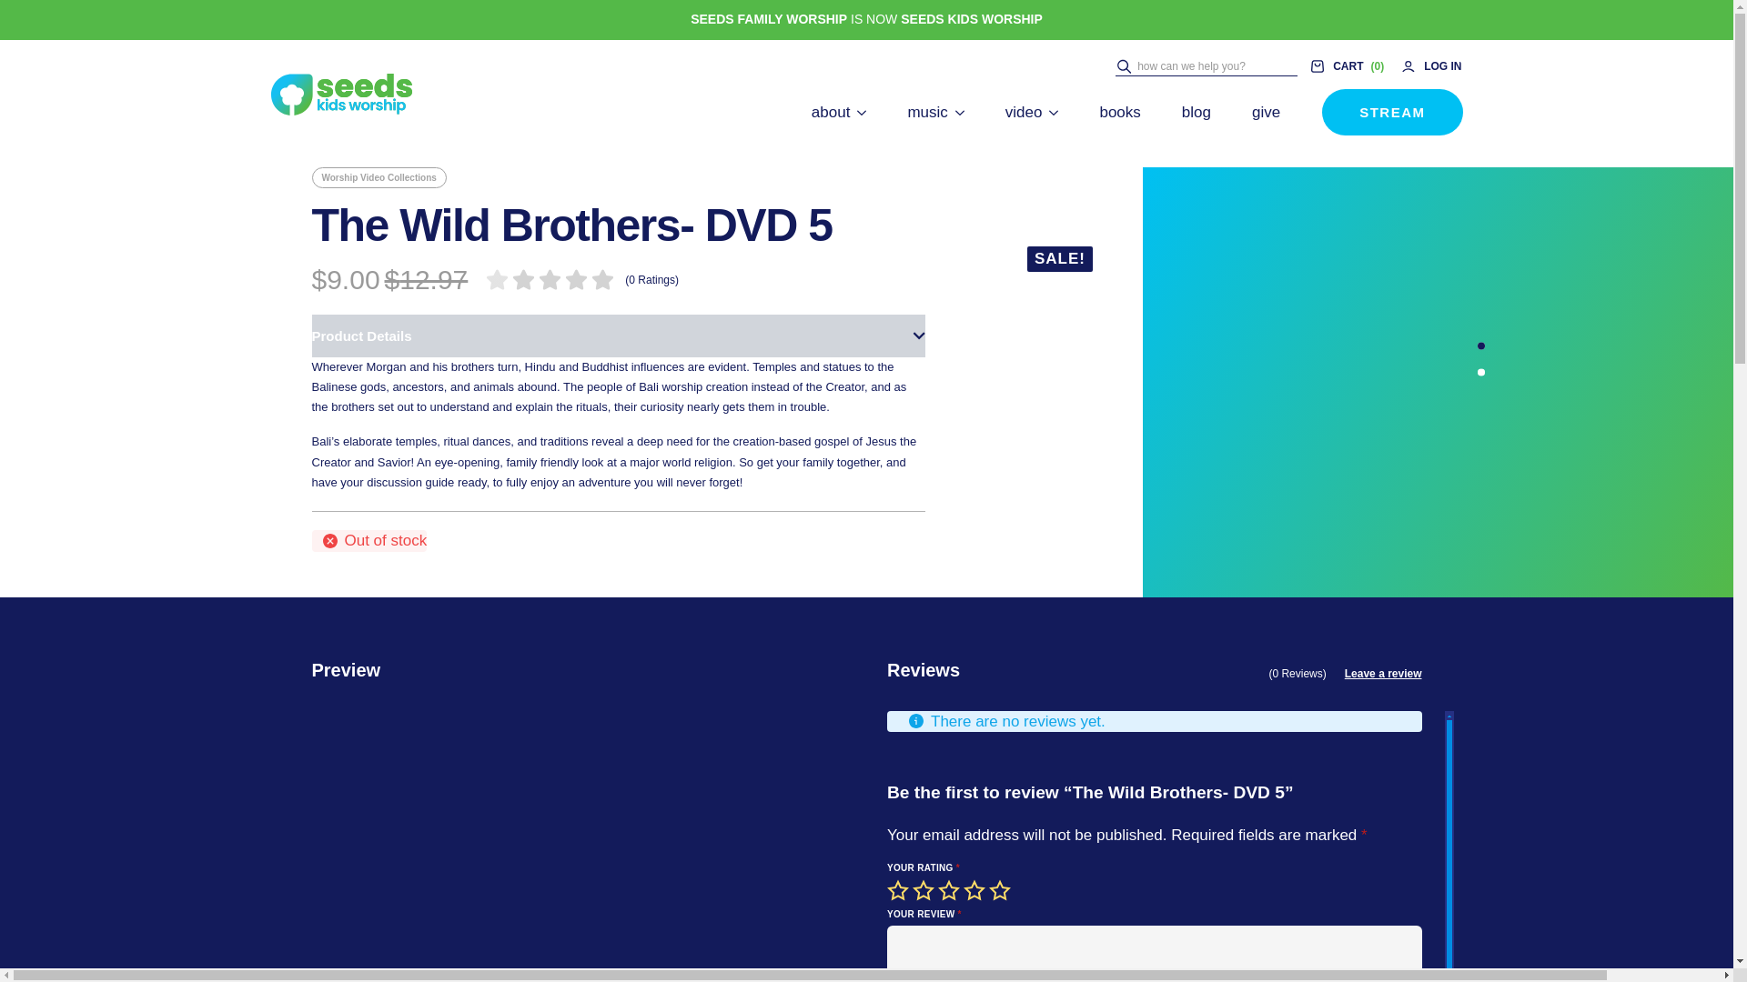  I want to click on 3, so click(951, 889).